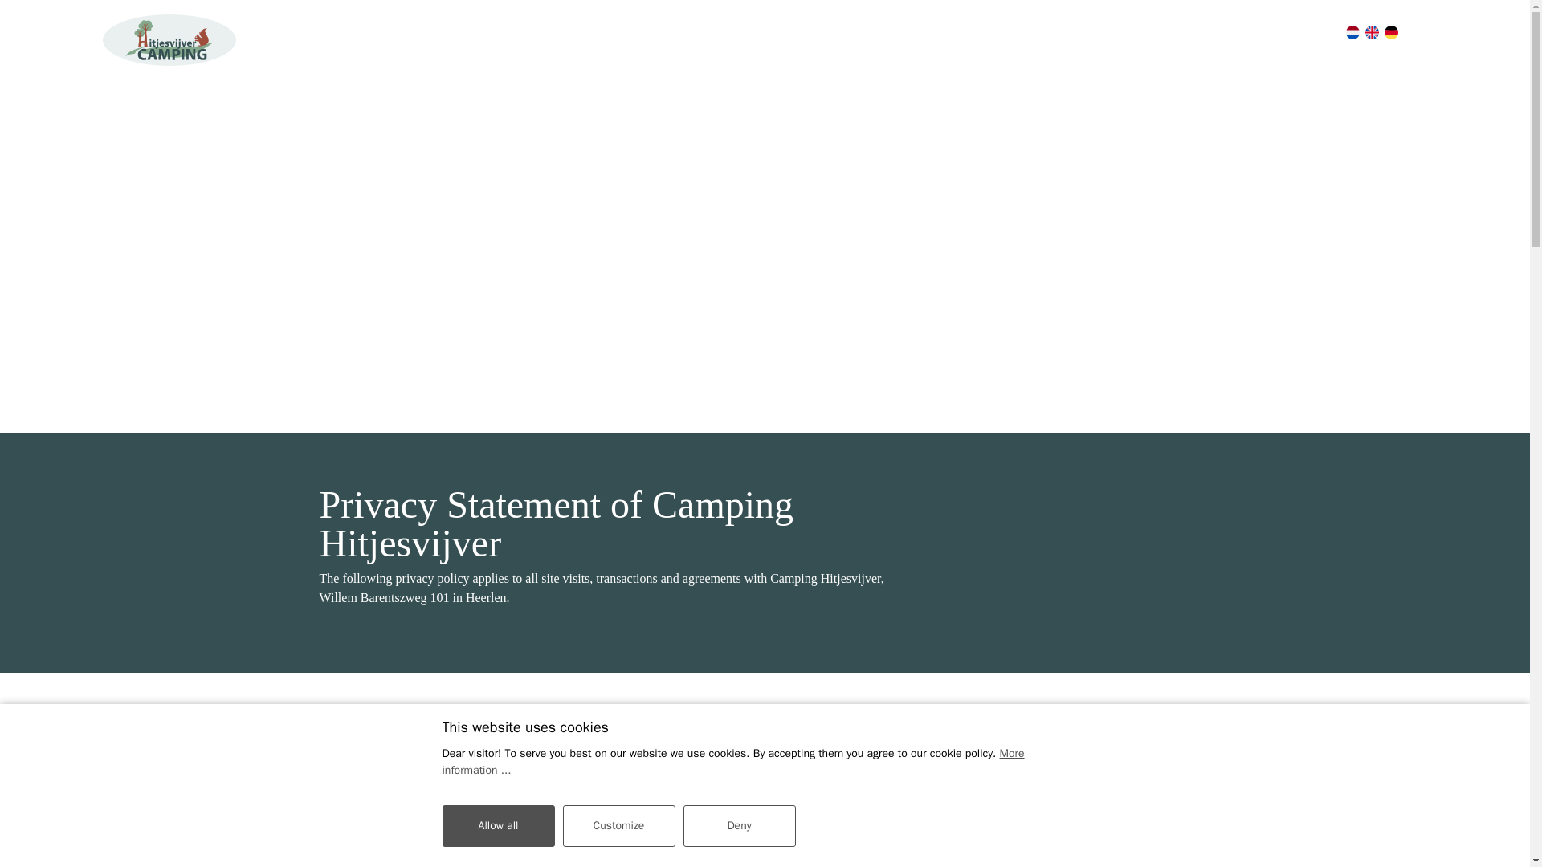  I want to click on Find and book, so click(1458, 32).